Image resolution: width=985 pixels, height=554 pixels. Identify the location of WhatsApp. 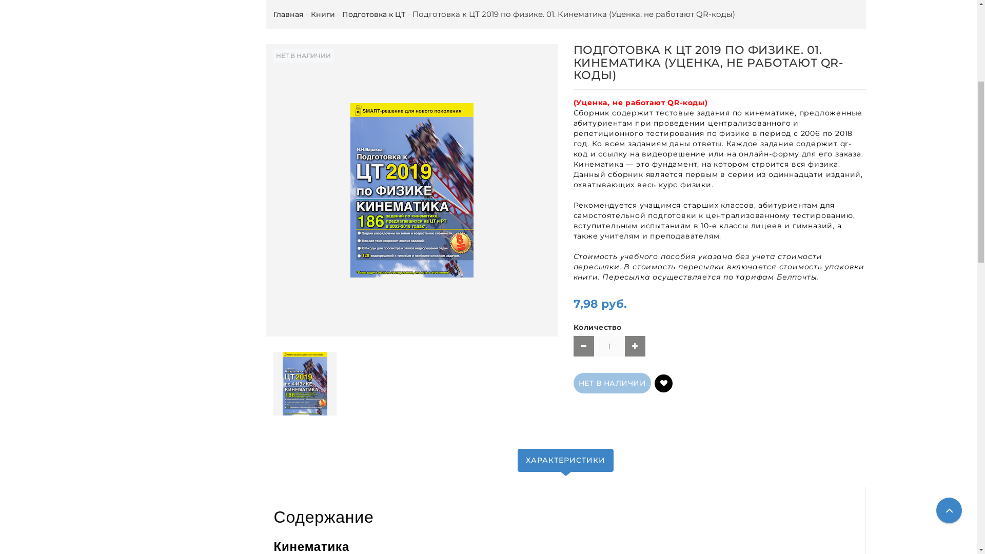
(522, 13).